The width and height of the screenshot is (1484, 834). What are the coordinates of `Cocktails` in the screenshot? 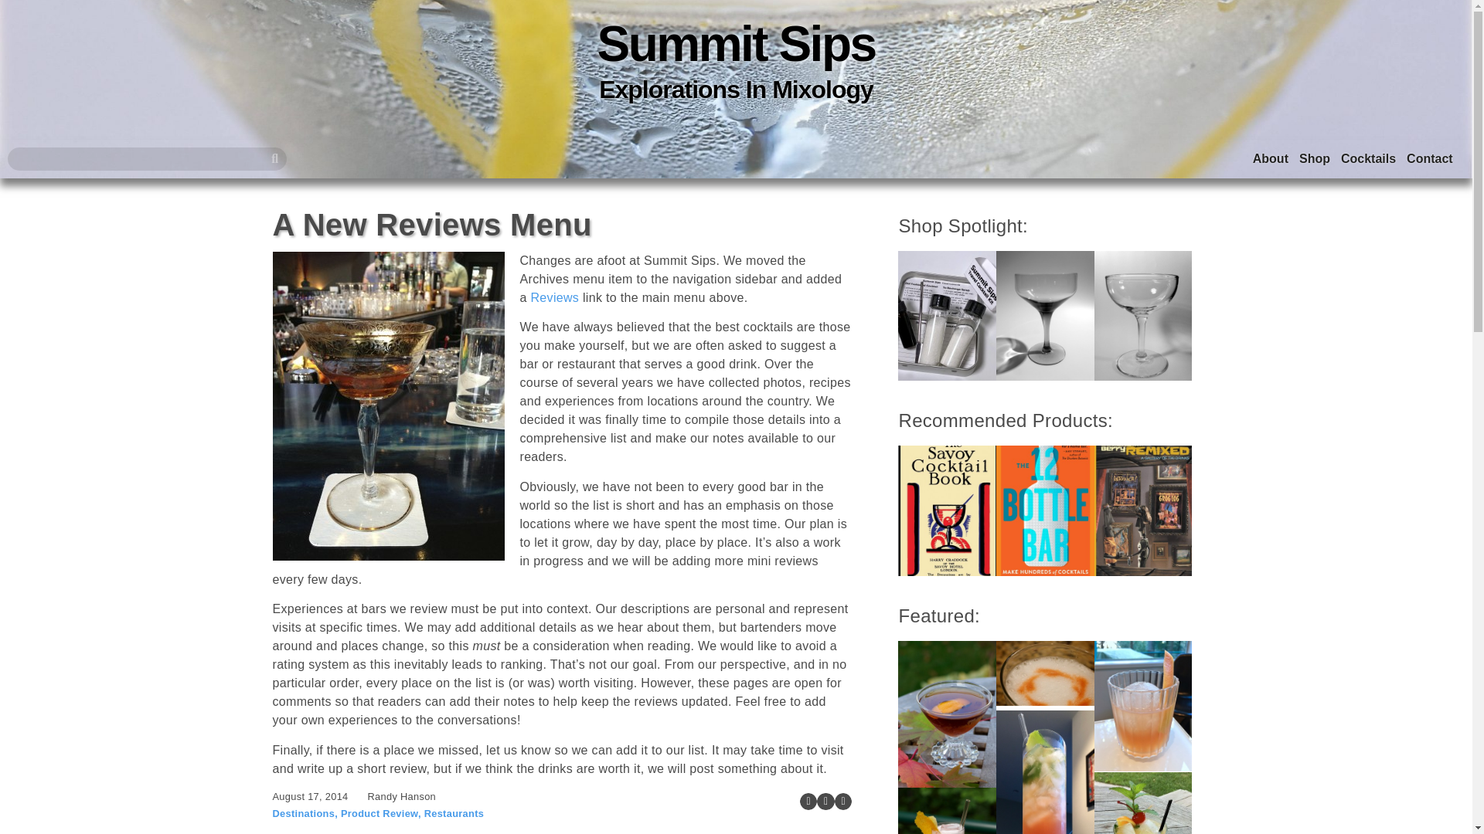 It's located at (1368, 159).